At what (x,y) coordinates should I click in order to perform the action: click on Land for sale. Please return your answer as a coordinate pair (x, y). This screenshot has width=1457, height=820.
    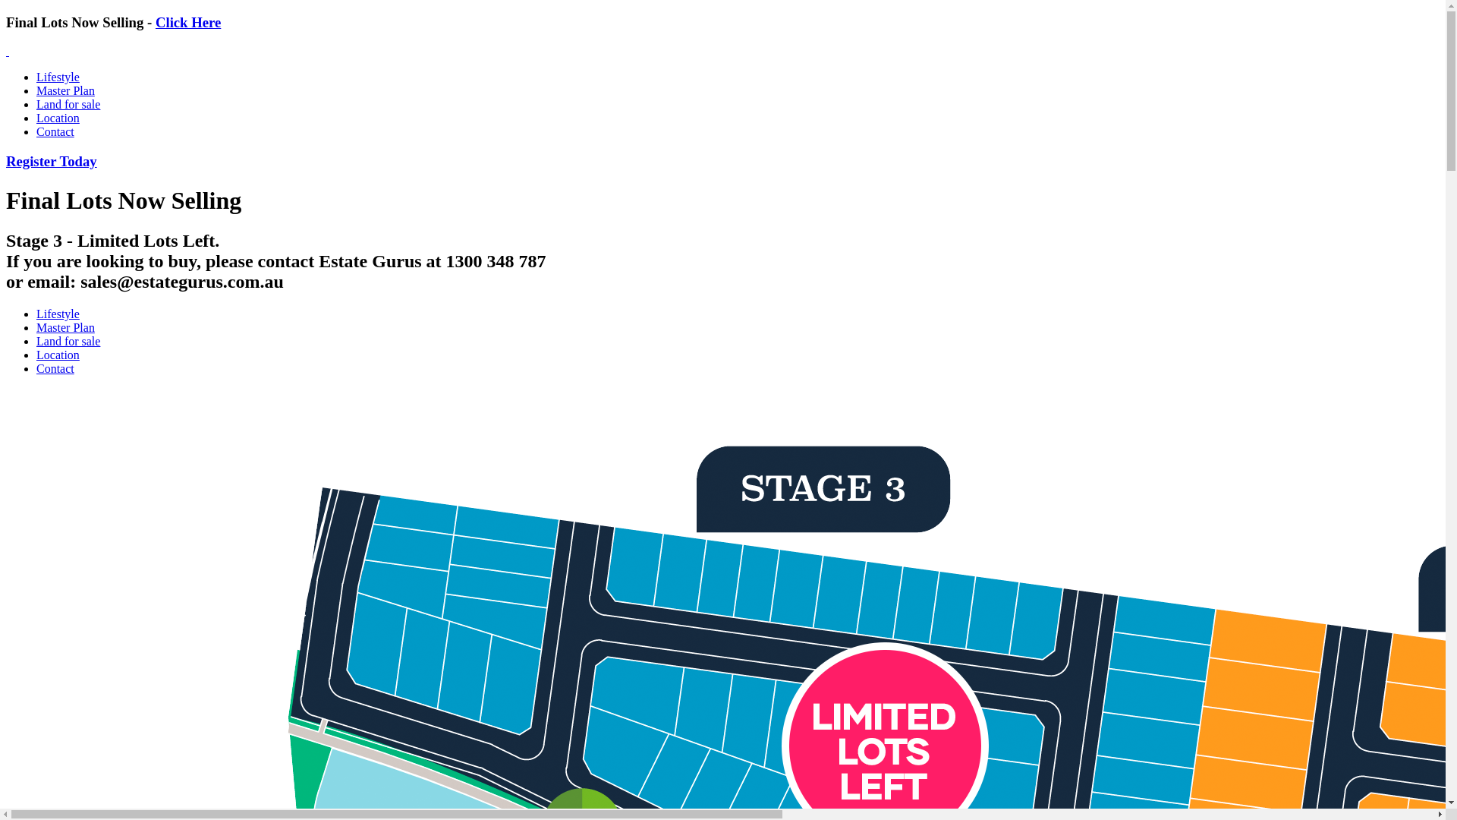
    Looking at the image, I should click on (68, 105).